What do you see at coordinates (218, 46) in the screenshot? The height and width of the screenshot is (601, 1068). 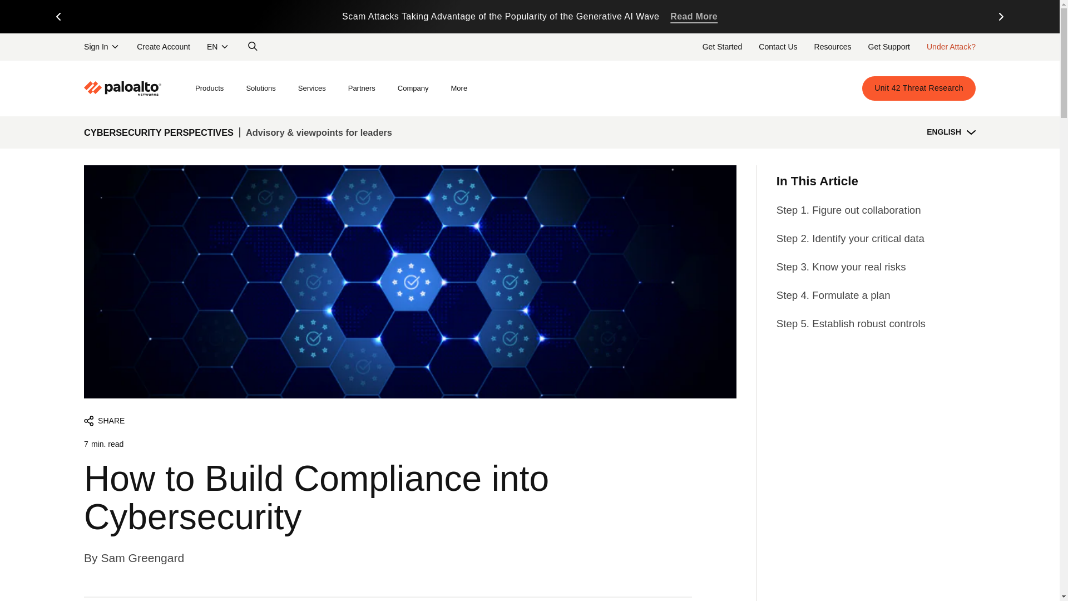 I see `EN` at bounding box center [218, 46].